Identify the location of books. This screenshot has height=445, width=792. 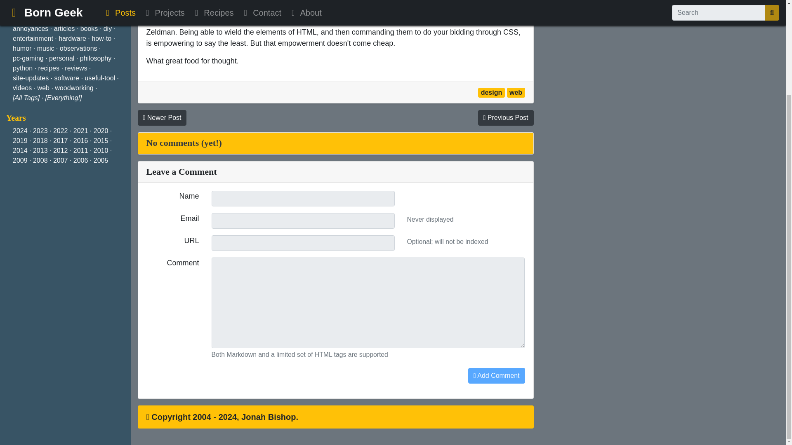
(89, 28).